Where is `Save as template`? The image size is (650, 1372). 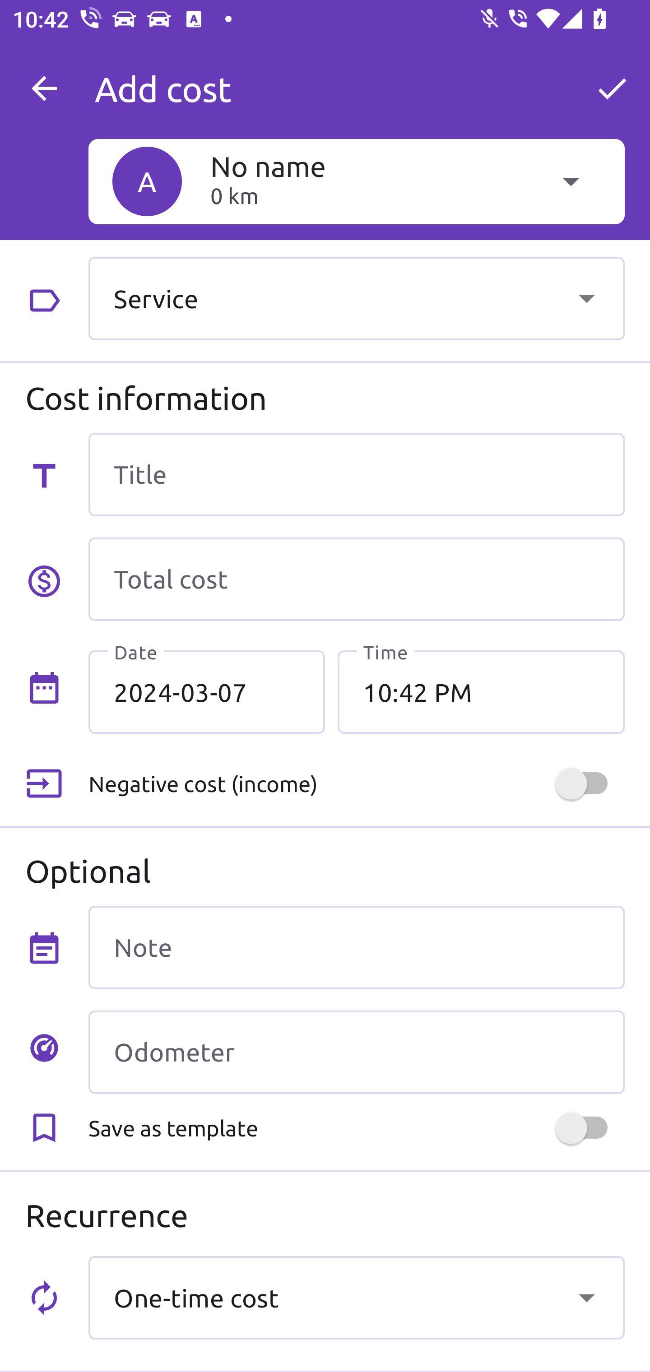 Save as template is located at coordinates (356, 1128).